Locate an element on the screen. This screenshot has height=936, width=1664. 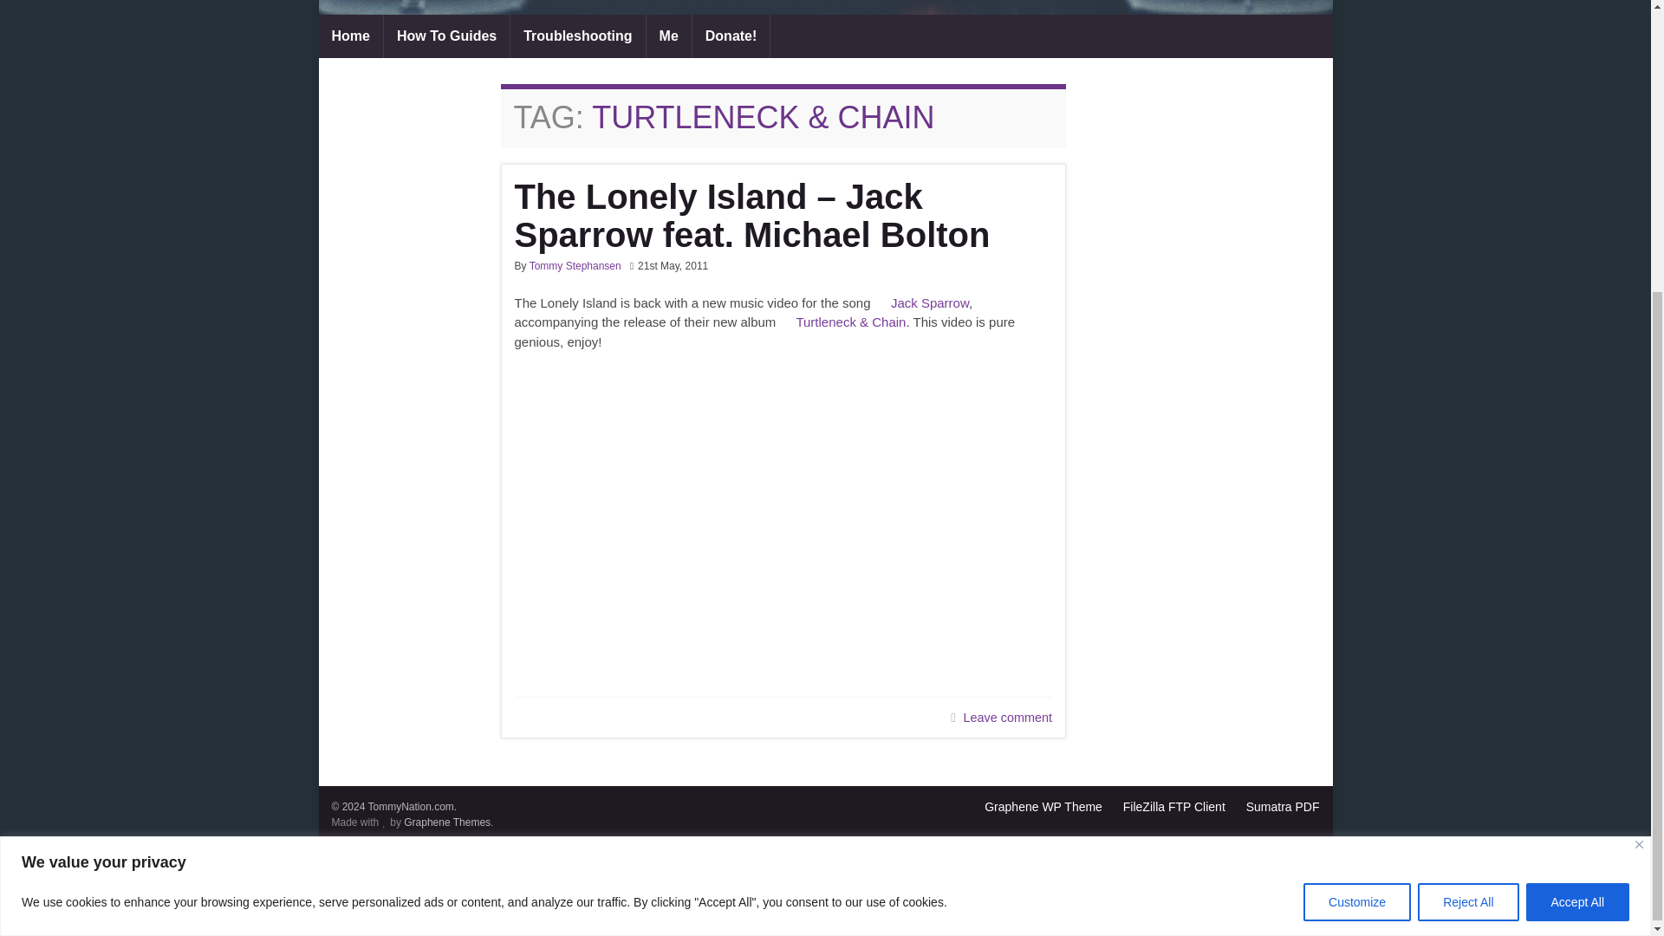
Graphene WP Theme is located at coordinates (1043, 806).